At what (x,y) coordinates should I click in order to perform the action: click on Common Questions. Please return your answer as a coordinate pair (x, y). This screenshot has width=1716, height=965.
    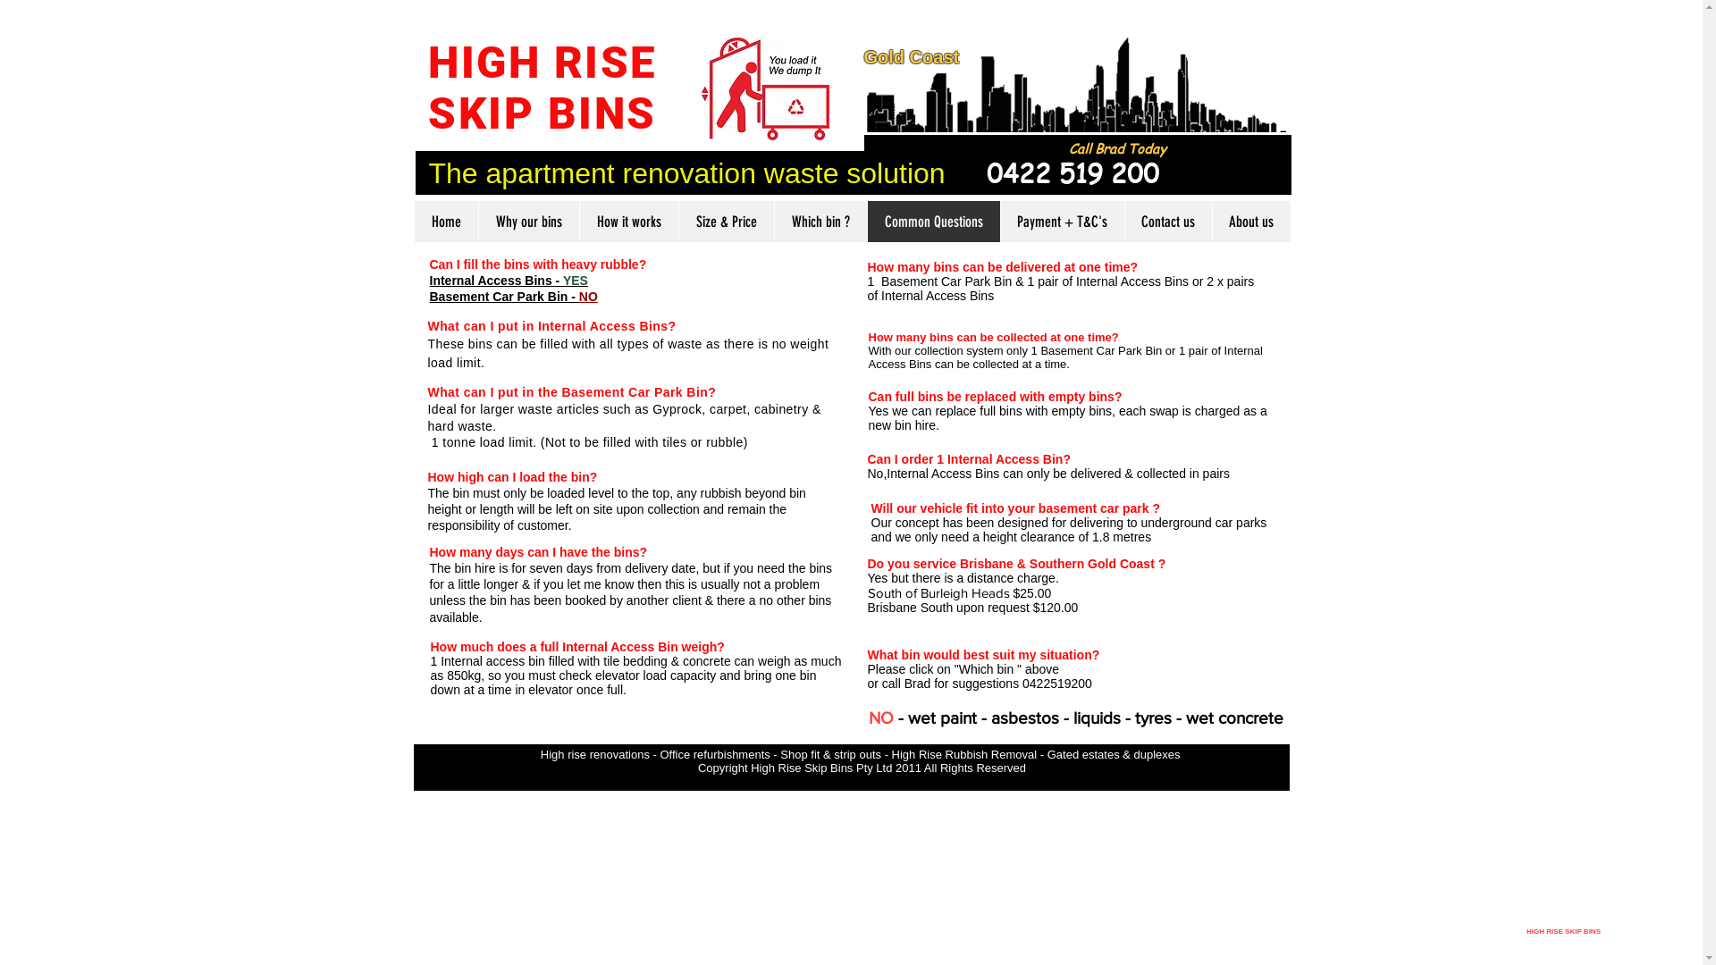
    Looking at the image, I should click on (933, 222).